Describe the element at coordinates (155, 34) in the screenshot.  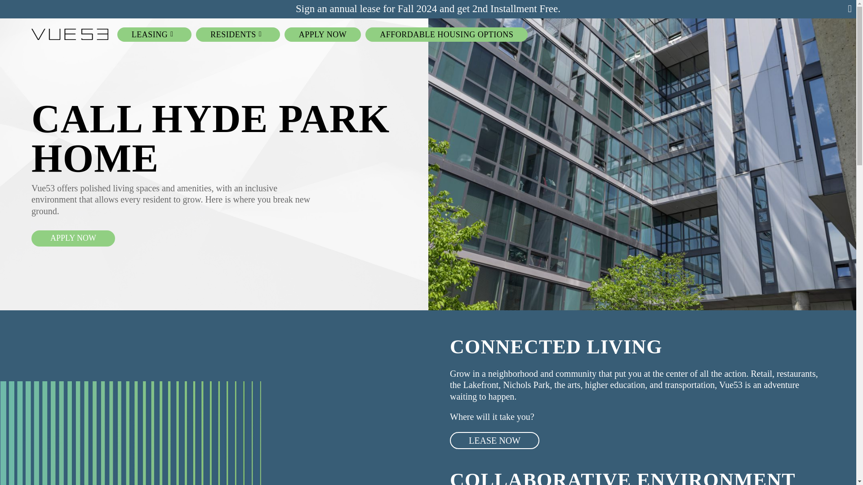
I see `LEASING` at that location.